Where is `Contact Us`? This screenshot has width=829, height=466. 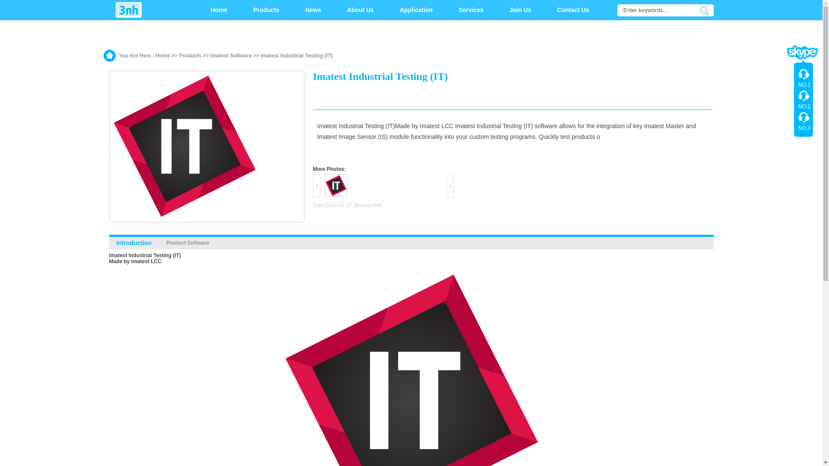
Contact Us is located at coordinates (573, 10).